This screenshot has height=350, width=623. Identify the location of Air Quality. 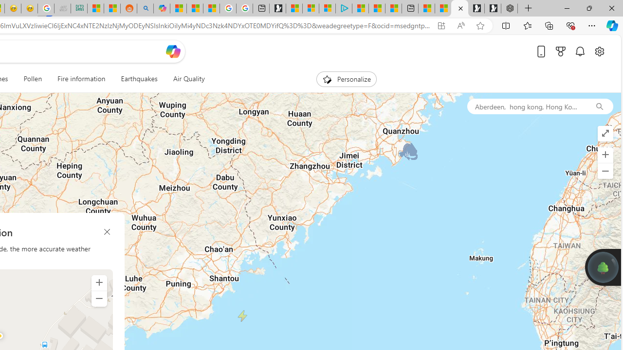
(185, 79).